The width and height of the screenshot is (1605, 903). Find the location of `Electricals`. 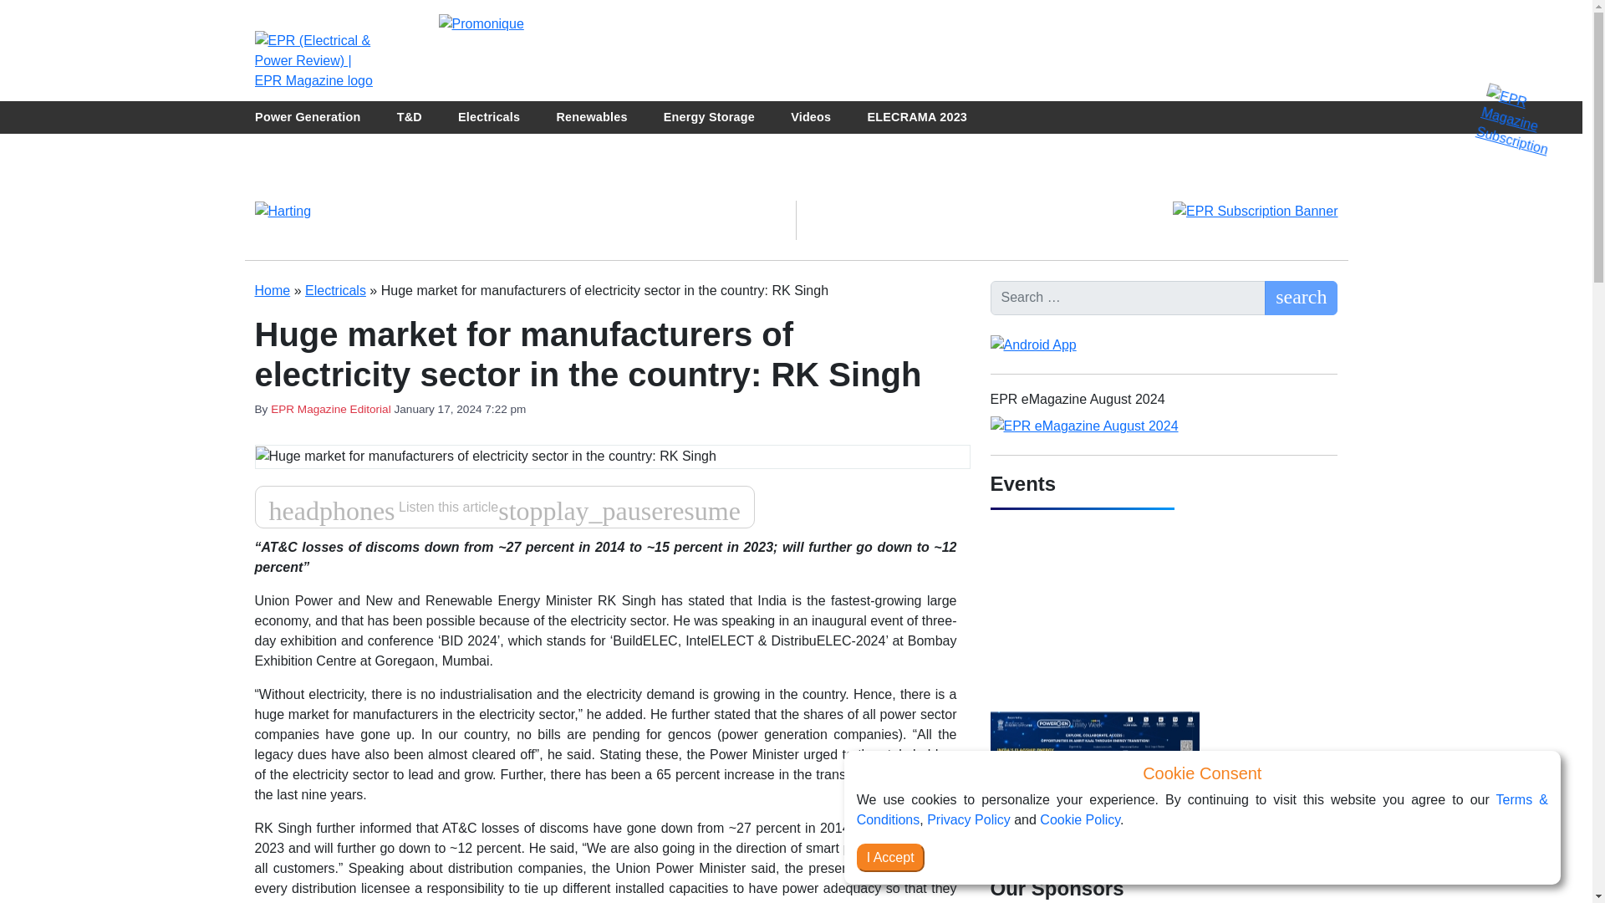

Electricals is located at coordinates (488, 117).